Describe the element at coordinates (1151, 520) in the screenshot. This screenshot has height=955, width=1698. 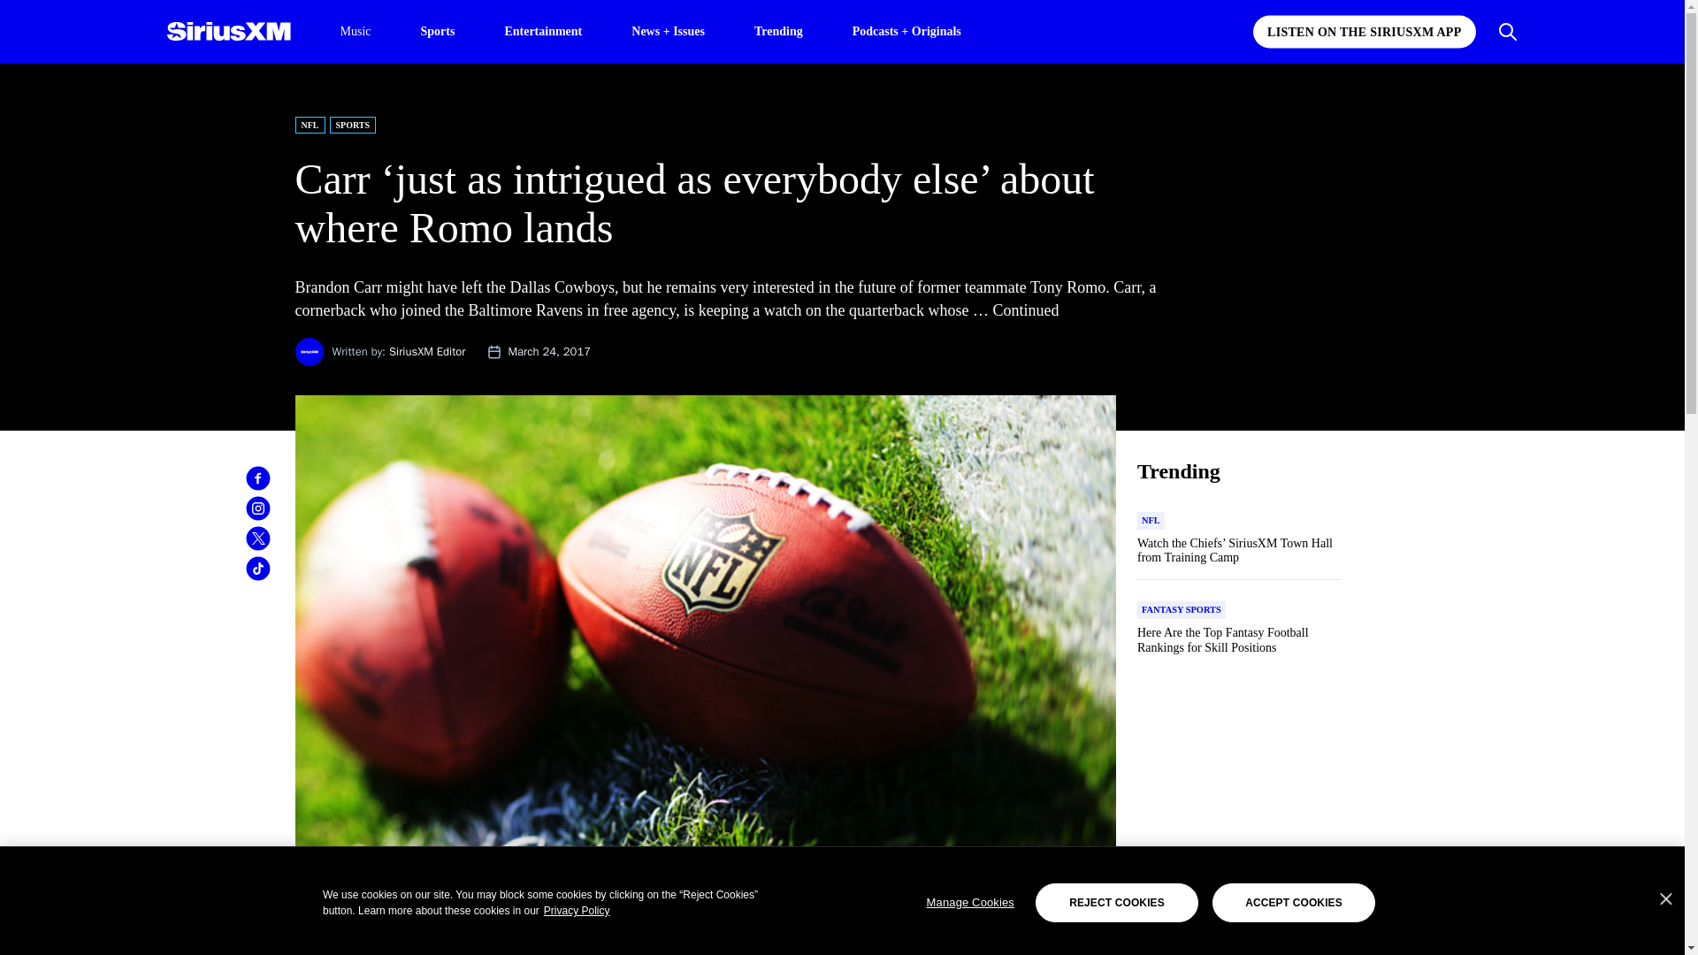
I see `NFL` at that location.